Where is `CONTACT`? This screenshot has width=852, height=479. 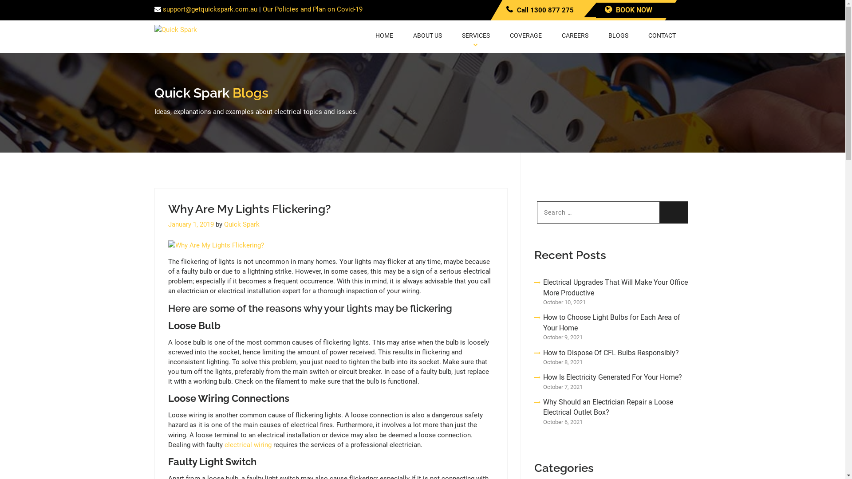 CONTACT is located at coordinates (662, 32).